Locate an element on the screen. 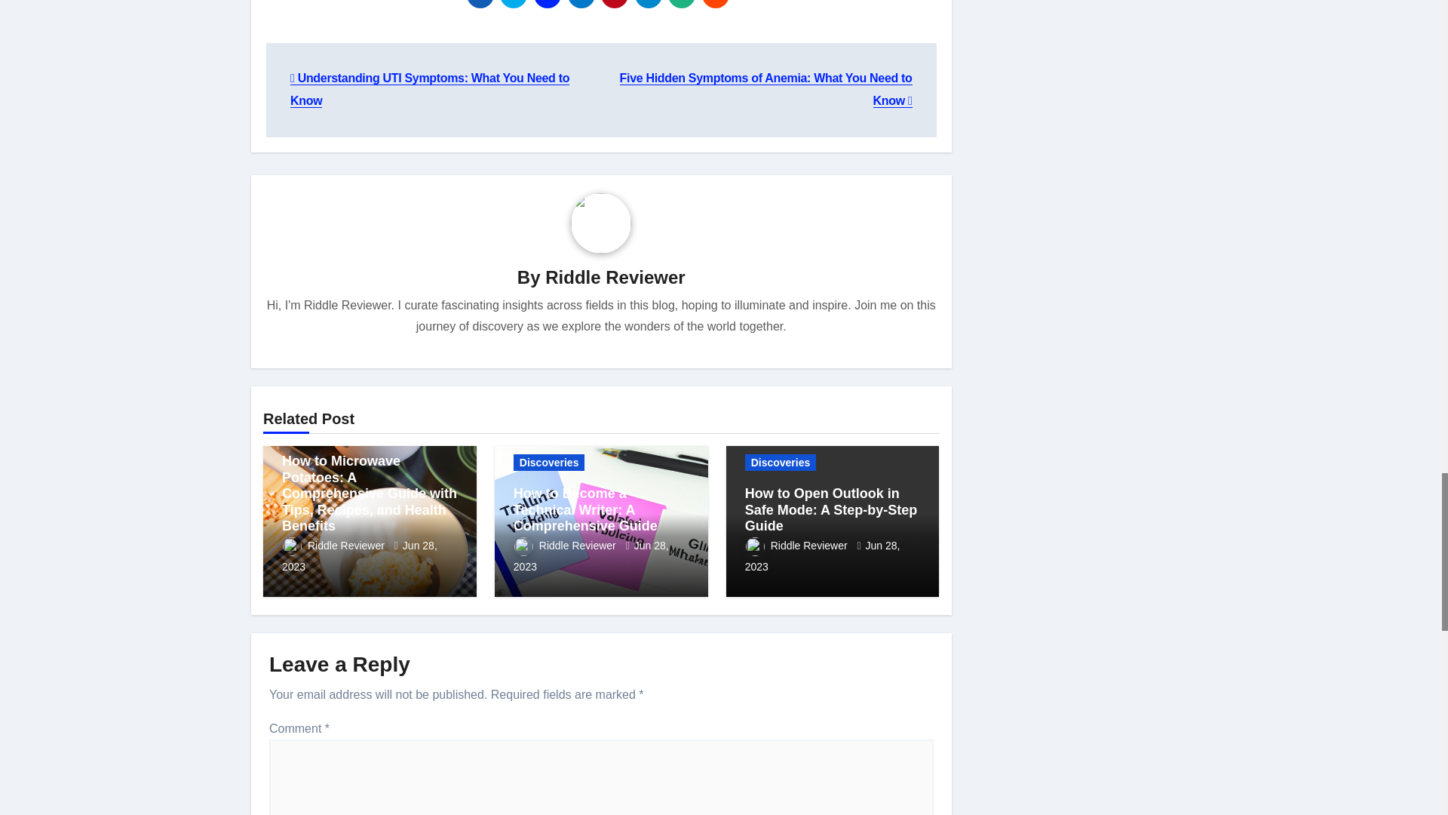  Understanding UTI Symptoms: What You Need to Know is located at coordinates (430, 89).